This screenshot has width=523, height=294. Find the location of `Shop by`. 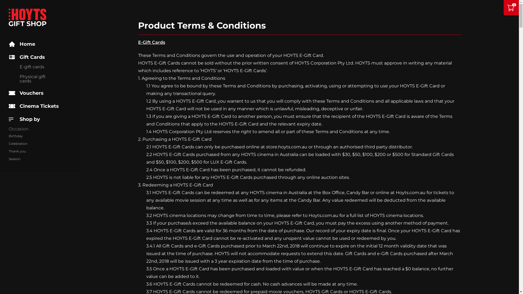

Shop by is located at coordinates (40, 119).